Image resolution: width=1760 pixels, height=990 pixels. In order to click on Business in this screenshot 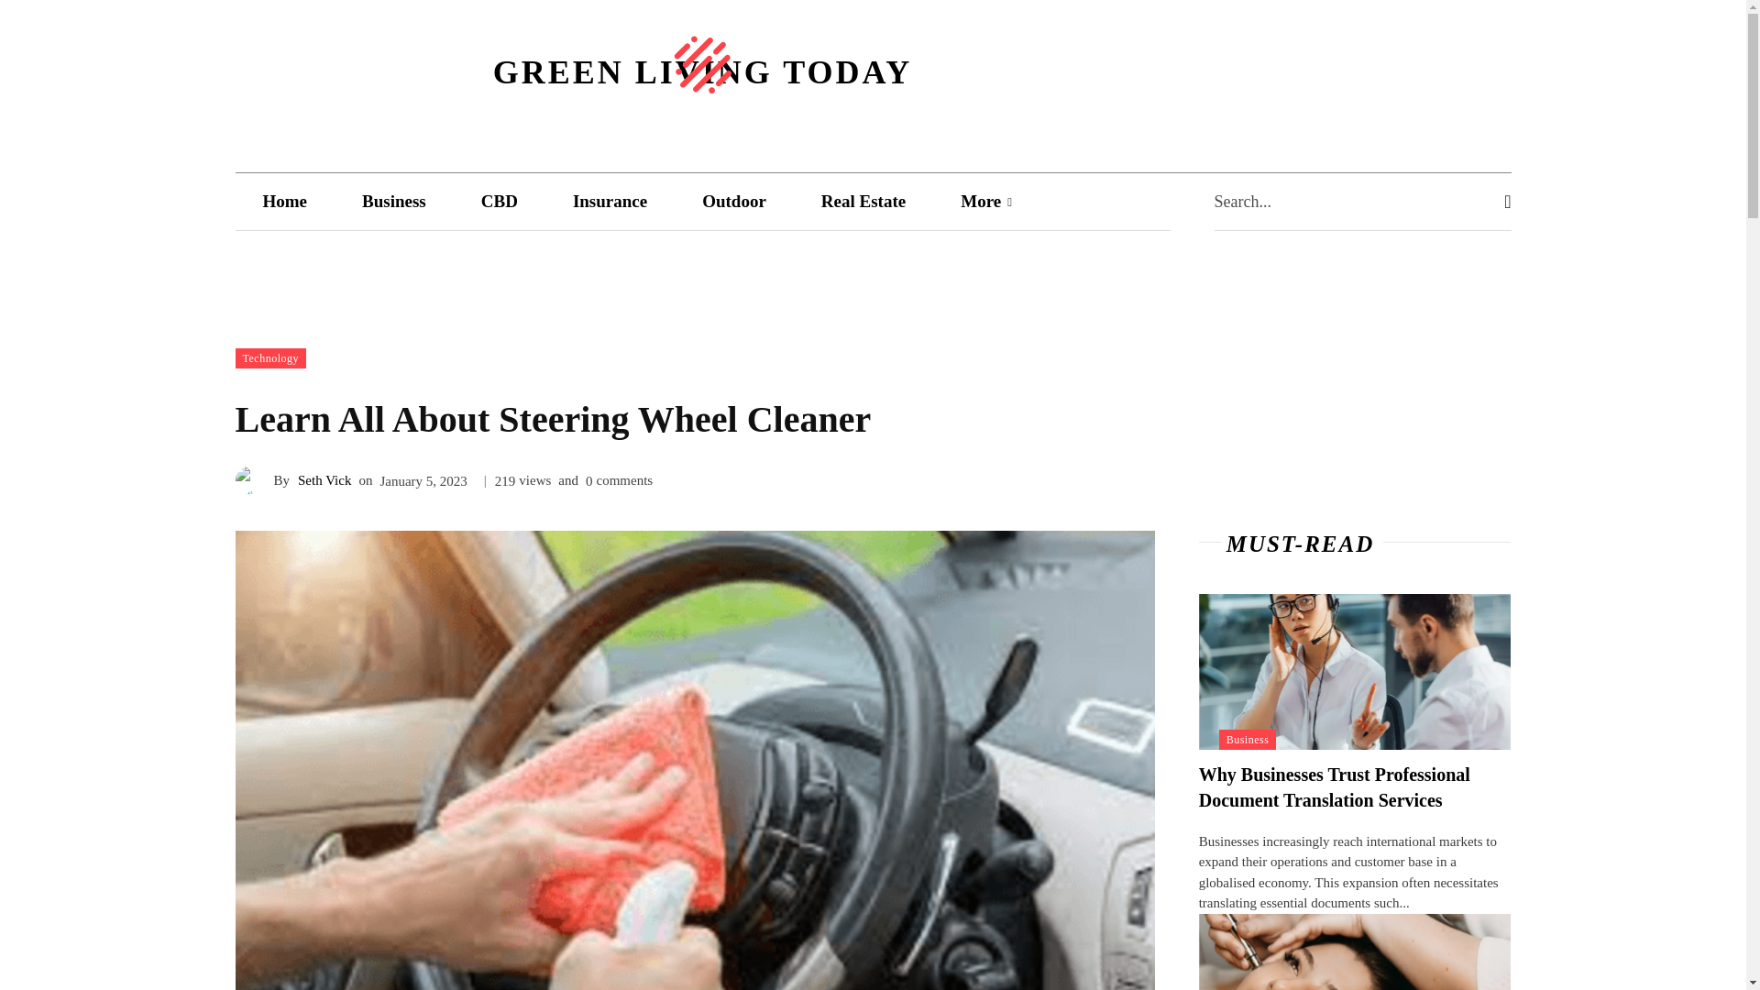, I will do `click(1248, 739)`.